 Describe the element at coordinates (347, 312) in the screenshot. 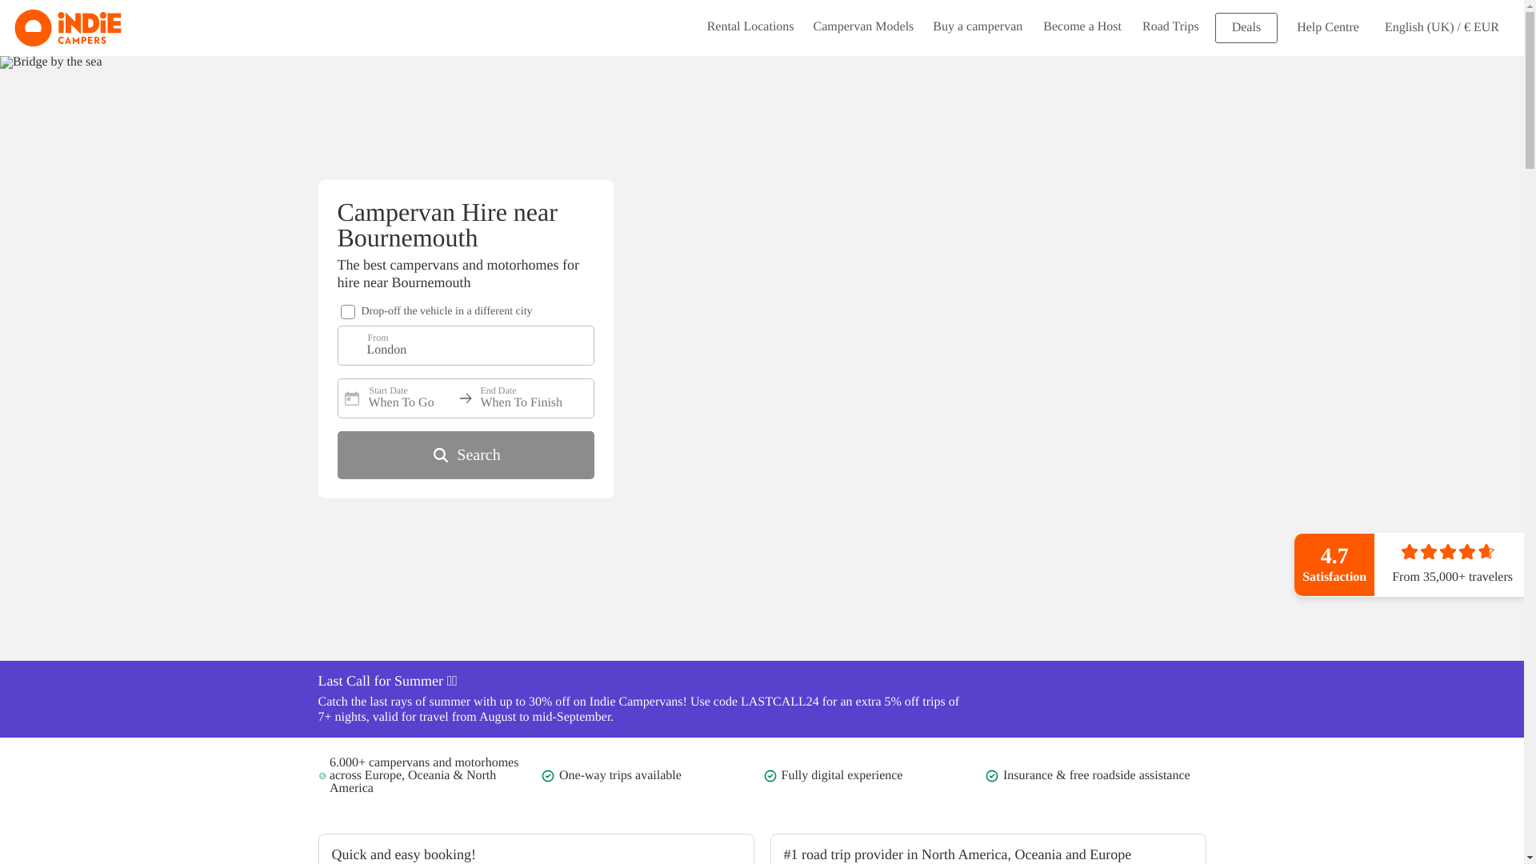

I see `on` at that location.